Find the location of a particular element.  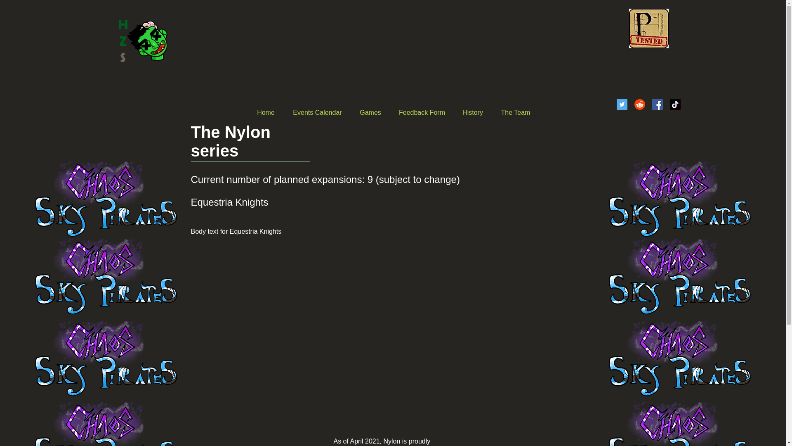

Chaos-Sky-Pirates.png is located at coordinates (106, 201).